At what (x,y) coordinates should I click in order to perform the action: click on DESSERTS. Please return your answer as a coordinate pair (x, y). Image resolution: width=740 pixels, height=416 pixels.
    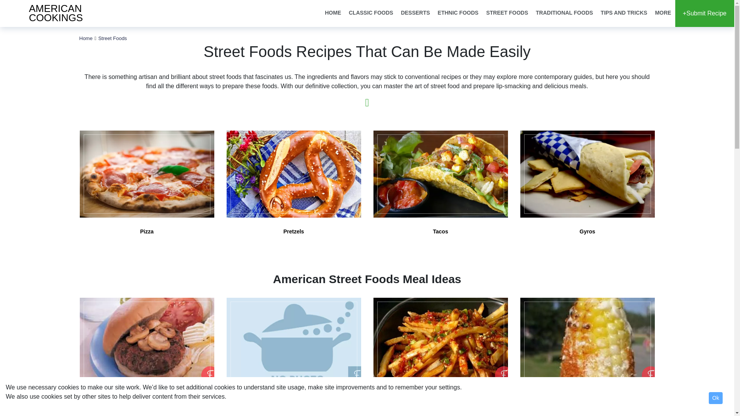
    Looking at the image, I should click on (415, 13).